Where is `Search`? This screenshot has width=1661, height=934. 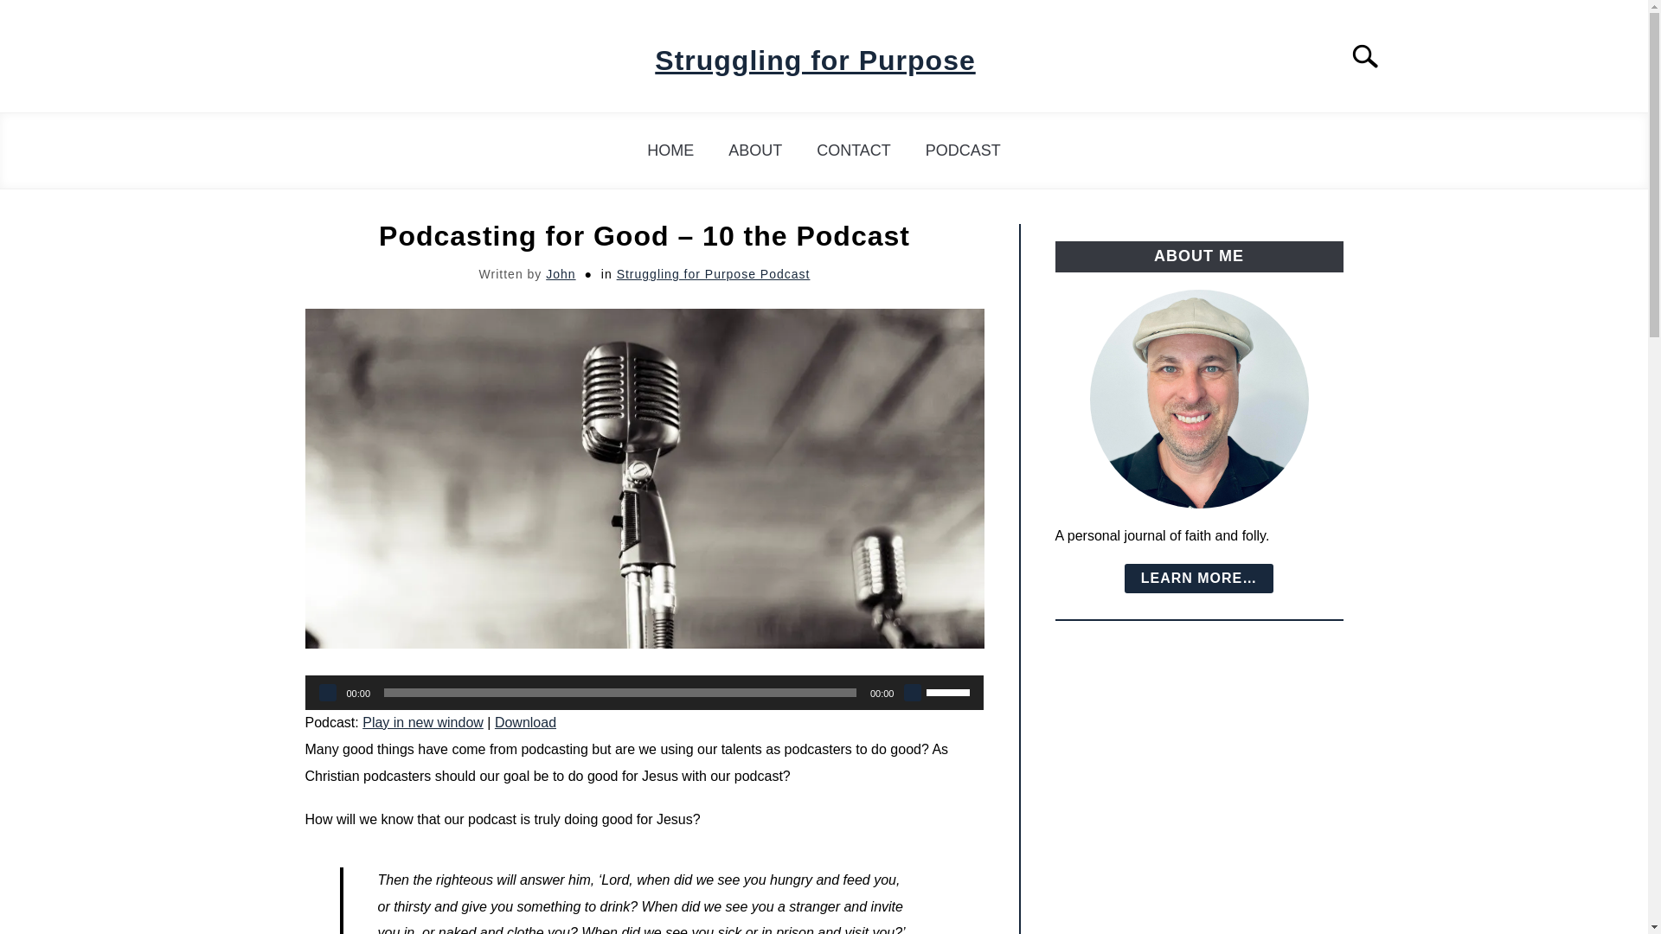
Search is located at coordinates (1372, 56).